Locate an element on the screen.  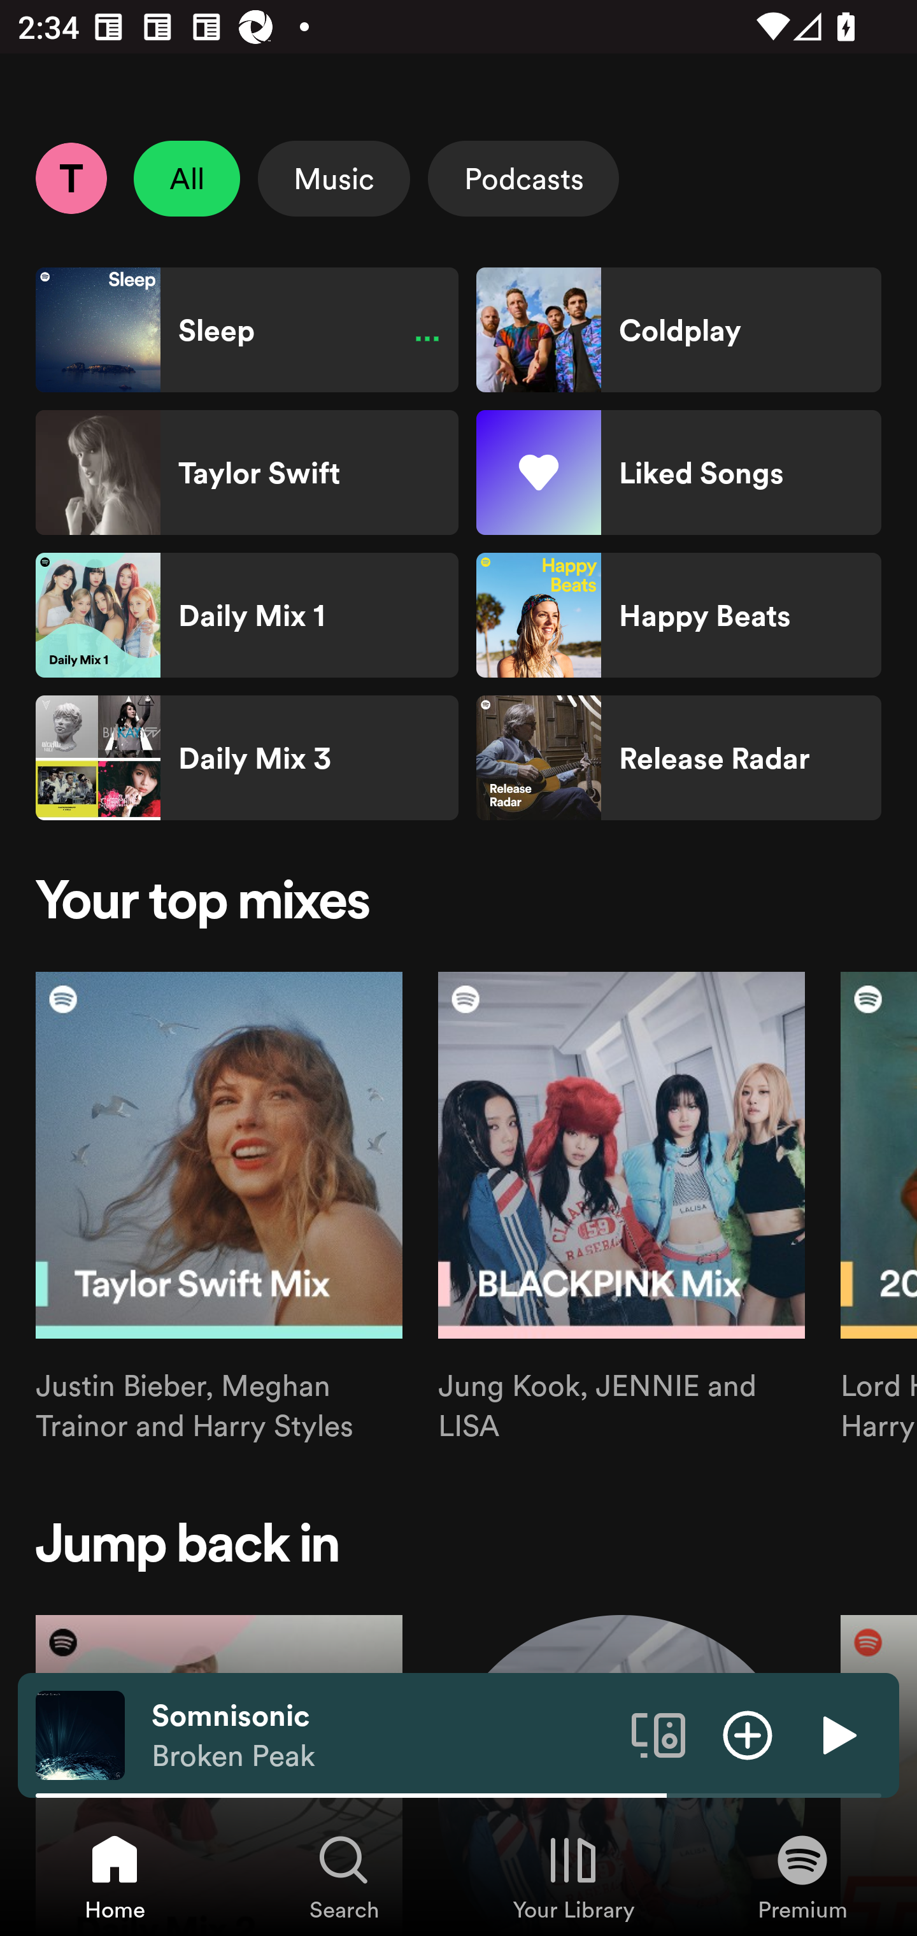
Your Library, Tab 3 of 4 Your Library Your Library is located at coordinates (573, 1876).